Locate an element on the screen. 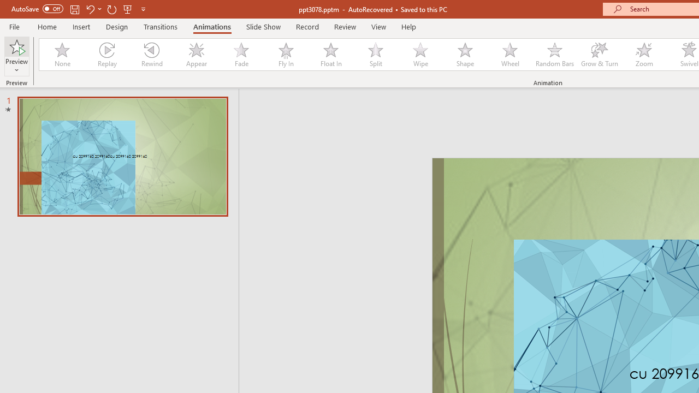 The image size is (699, 393). Fade is located at coordinates (241, 55).